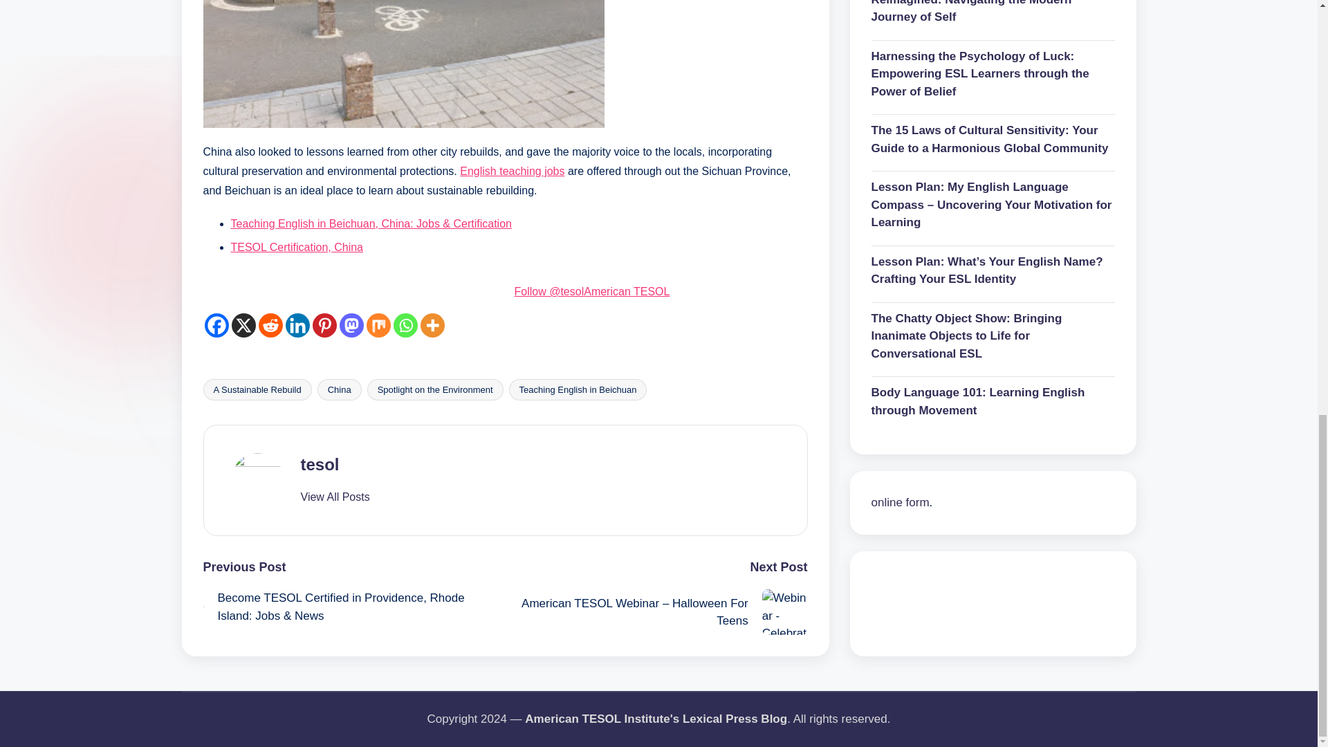  Describe the element at coordinates (319, 463) in the screenshot. I see `tesol` at that location.